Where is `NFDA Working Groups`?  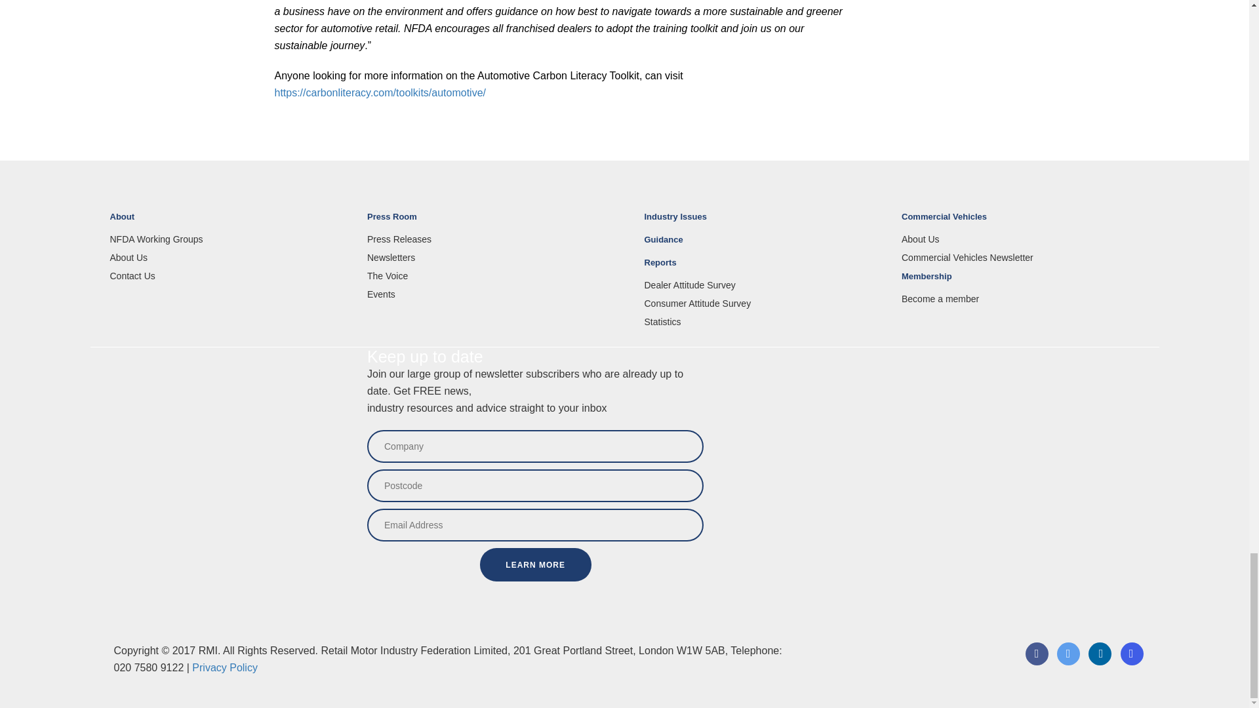
NFDA Working Groups is located at coordinates (230, 239).